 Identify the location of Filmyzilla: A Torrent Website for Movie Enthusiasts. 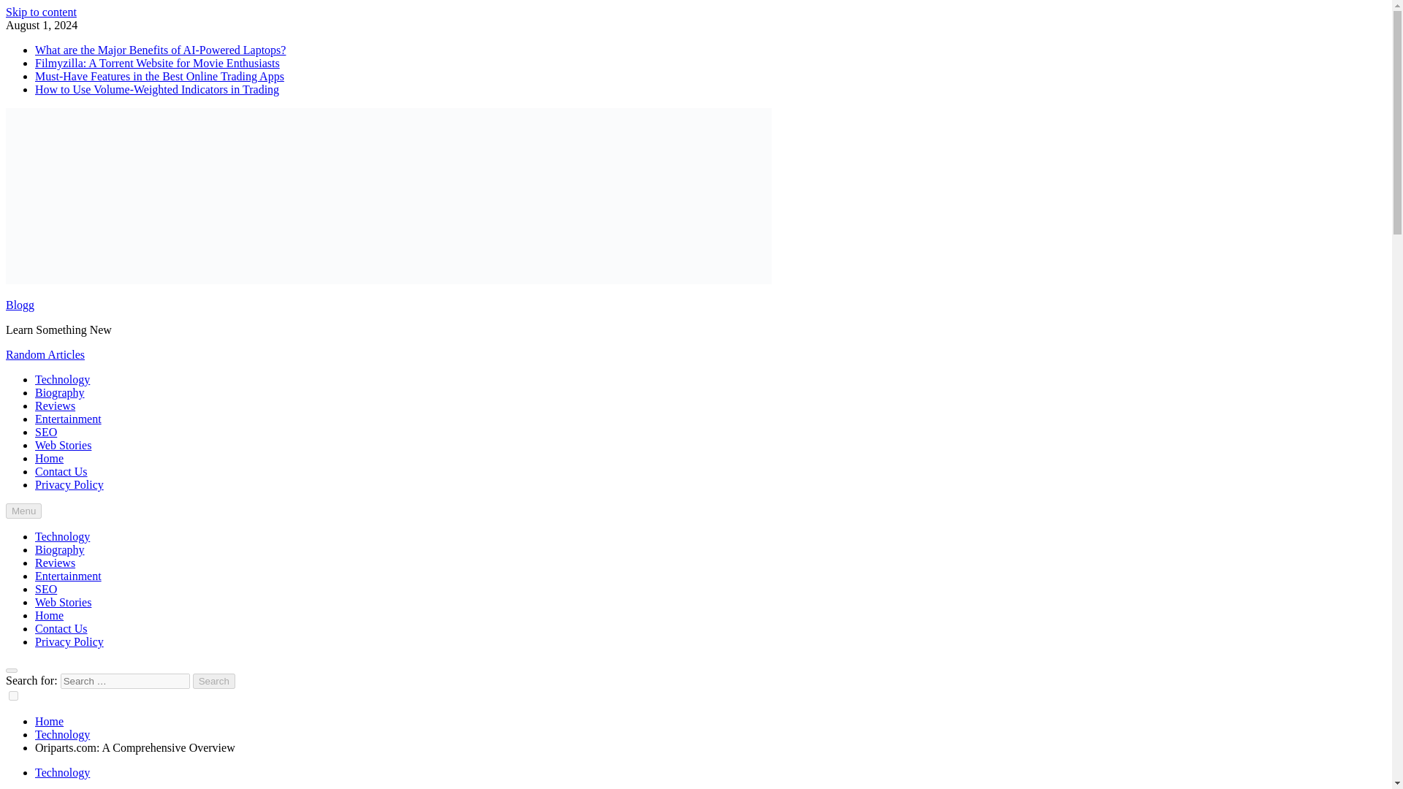
(157, 63).